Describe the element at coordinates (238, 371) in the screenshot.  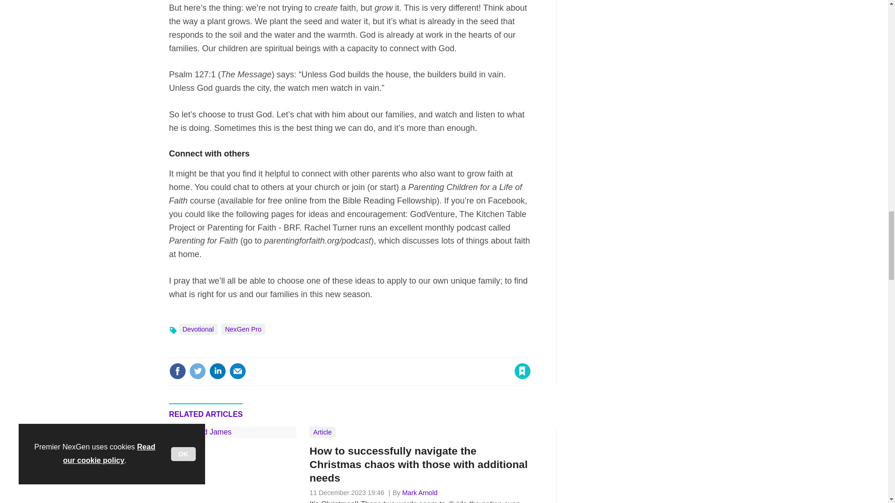
I see `Email this article` at that location.